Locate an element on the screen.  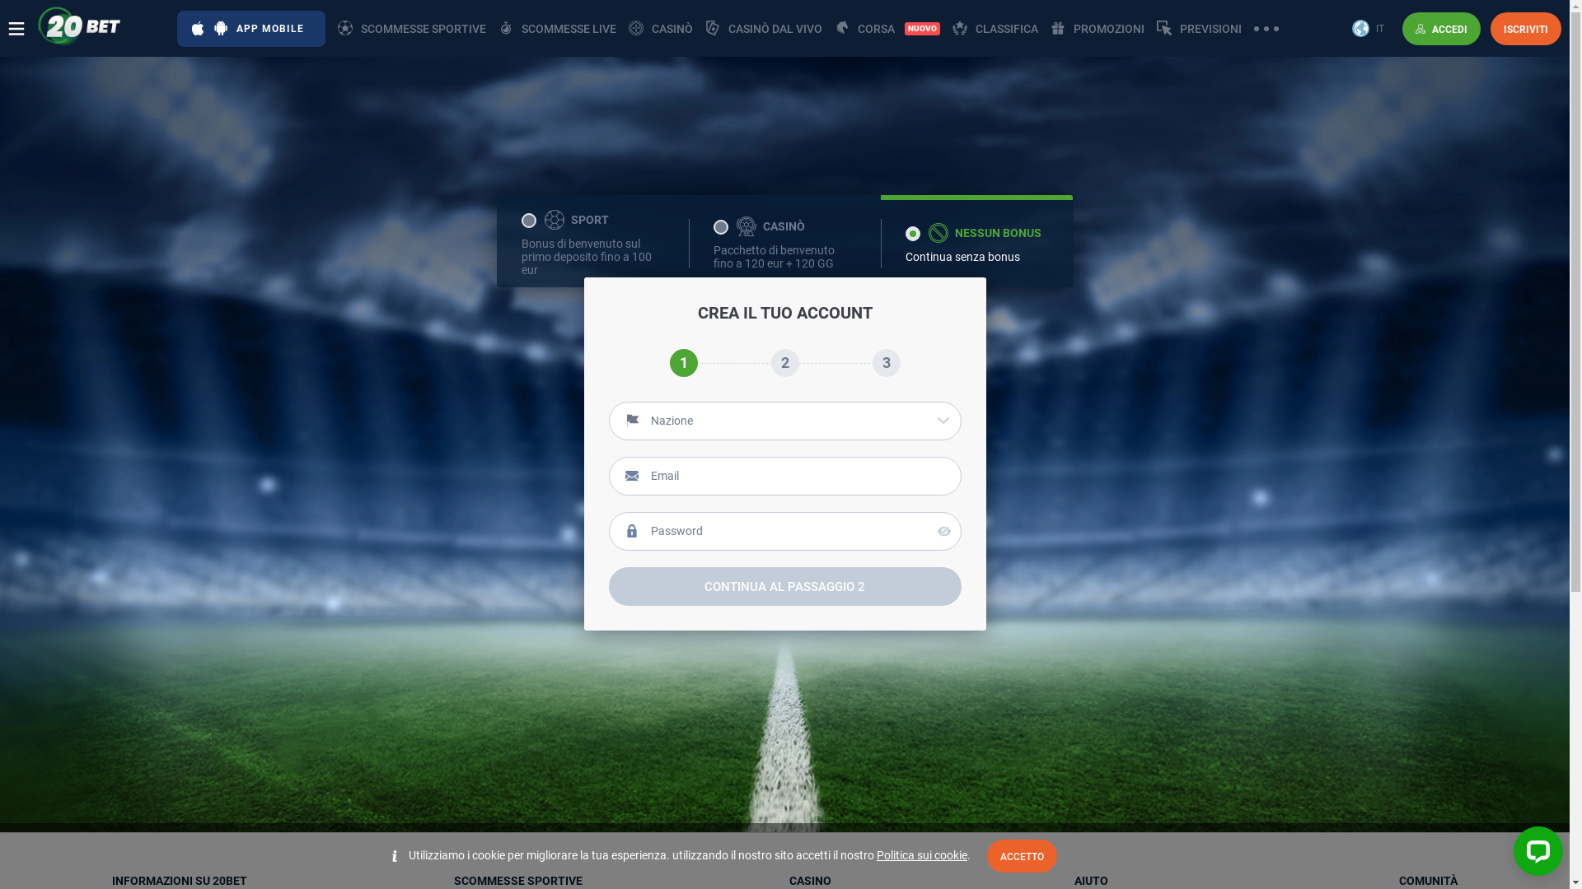
CONTINUA AL PASSAGGIO 2 is located at coordinates (784, 586).